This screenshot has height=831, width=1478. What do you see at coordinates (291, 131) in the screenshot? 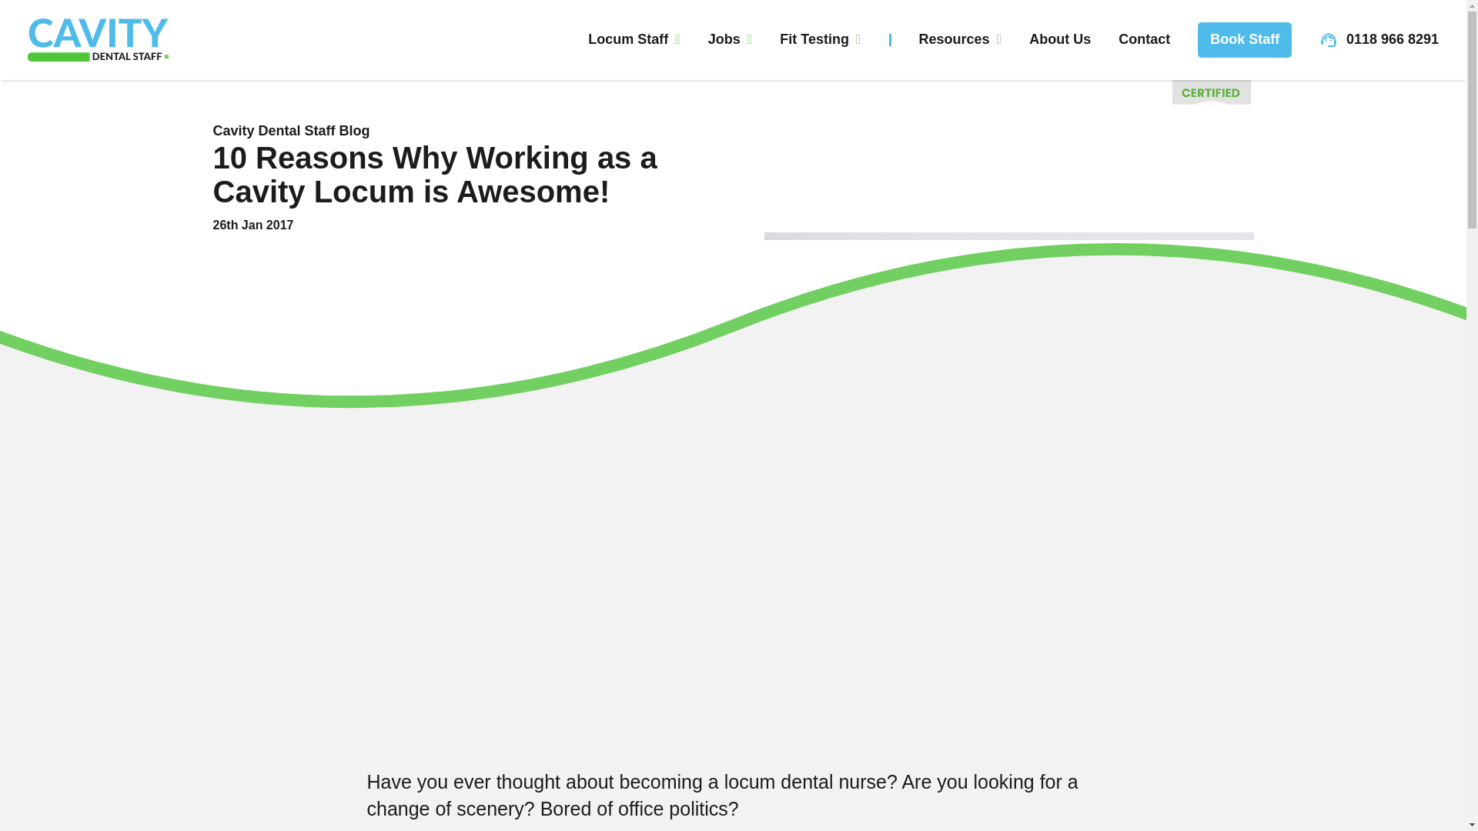
I see `Cavity Dental Staff Blog` at bounding box center [291, 131].